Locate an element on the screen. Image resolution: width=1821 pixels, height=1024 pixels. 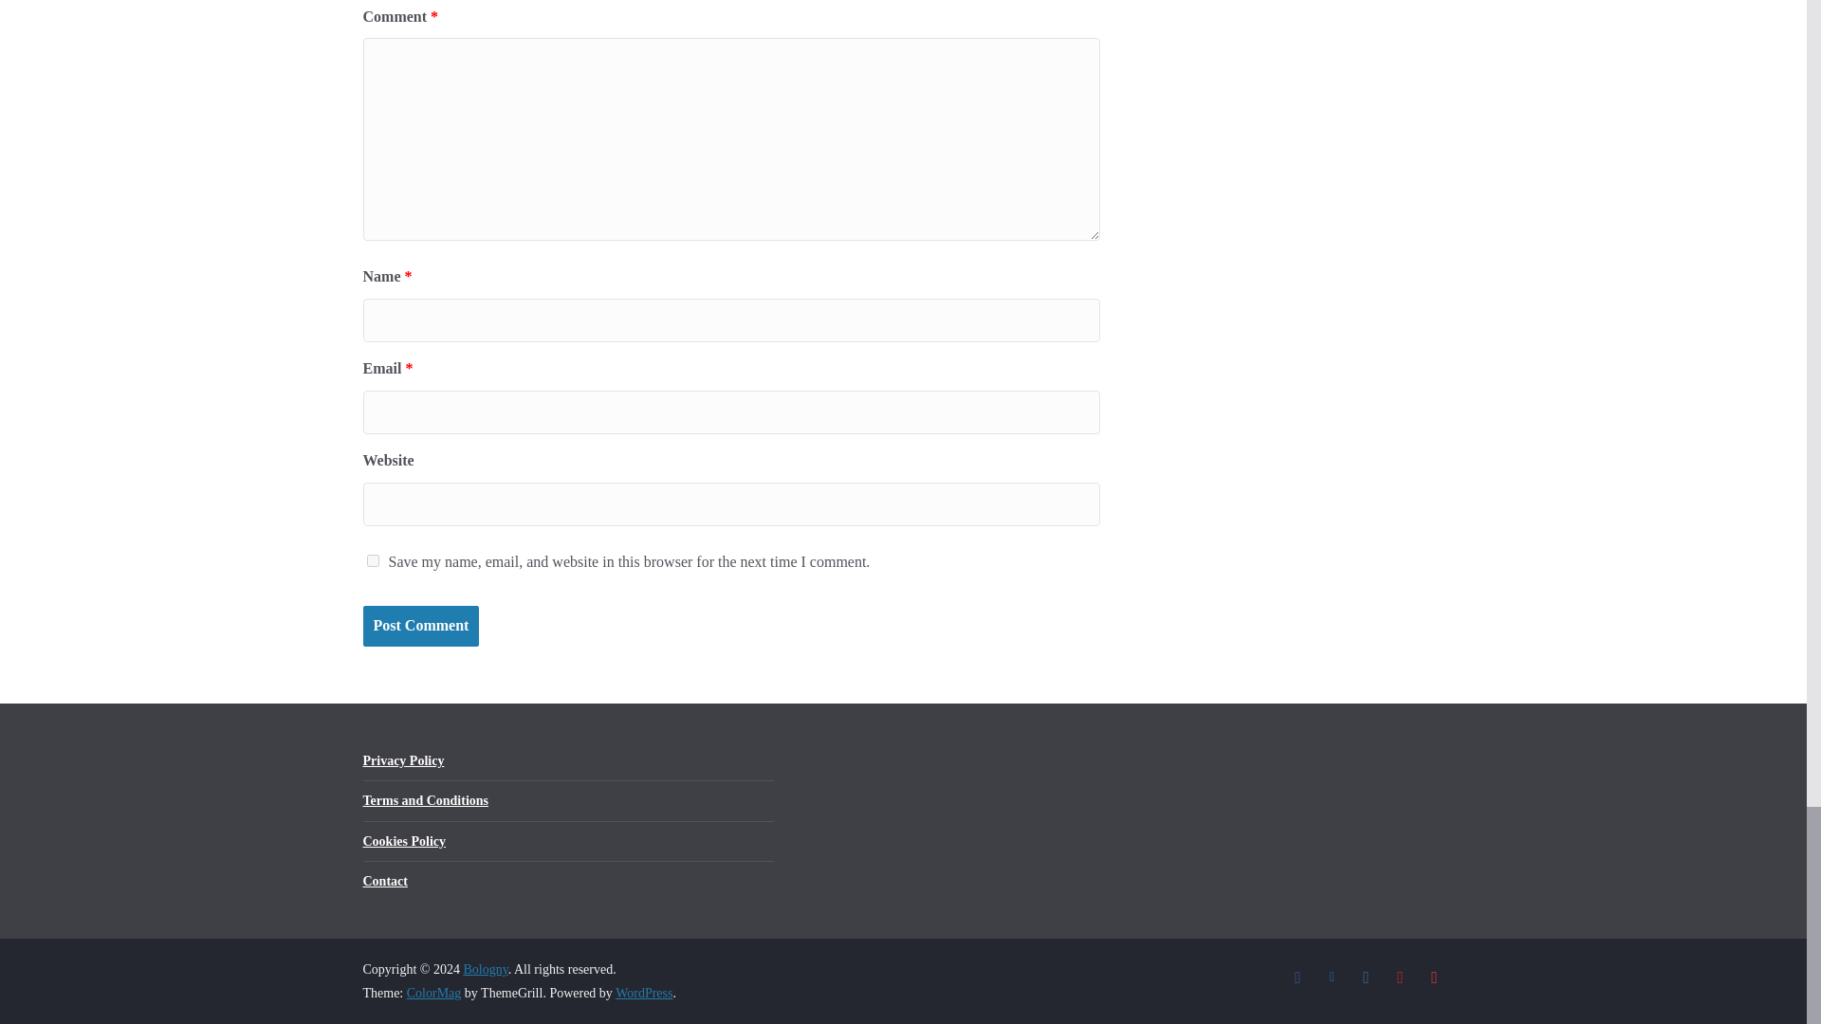
Post Comment is located at coordinates (420, 626).